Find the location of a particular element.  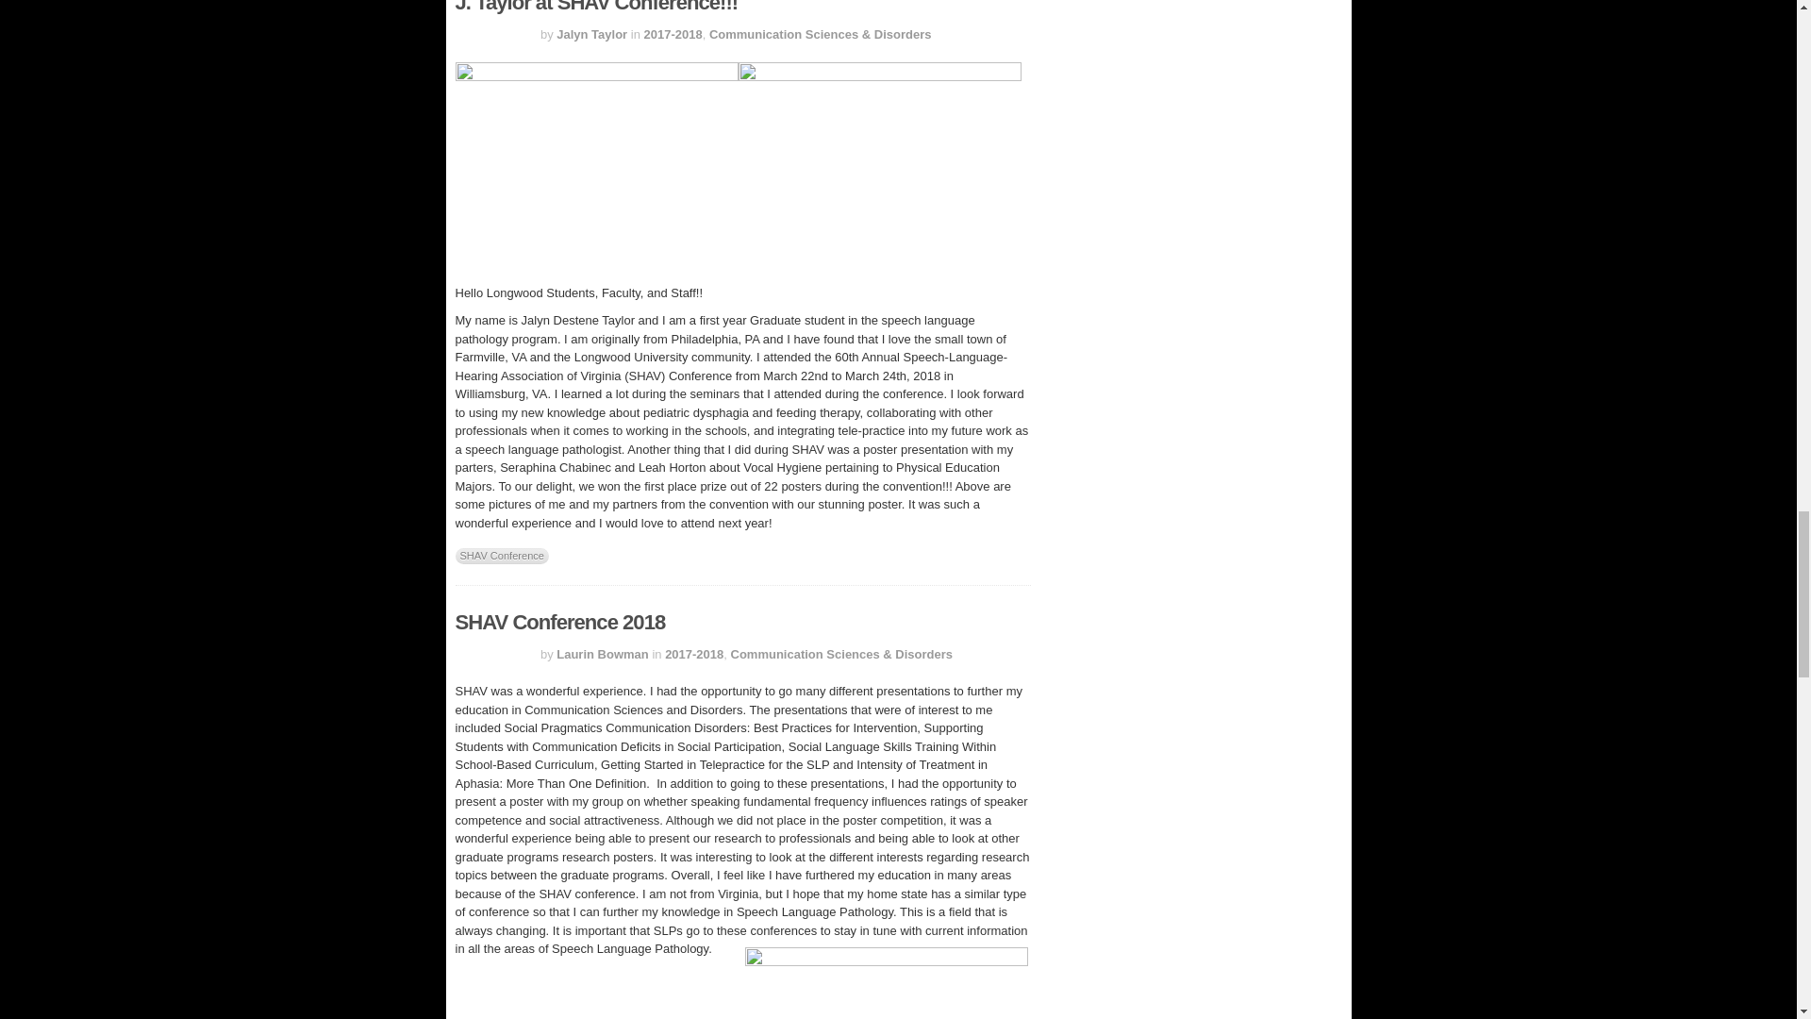

Permalink to SHAV Conference 2018 is located at coordinates (558, 621).